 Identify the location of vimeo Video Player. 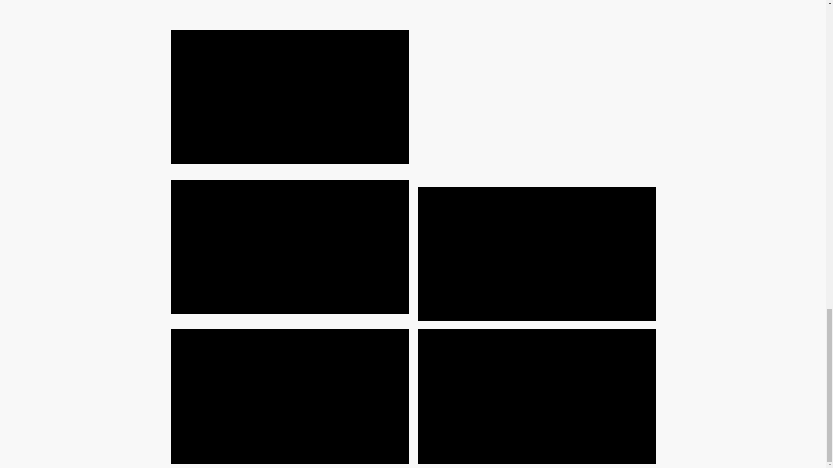
(536, 253).